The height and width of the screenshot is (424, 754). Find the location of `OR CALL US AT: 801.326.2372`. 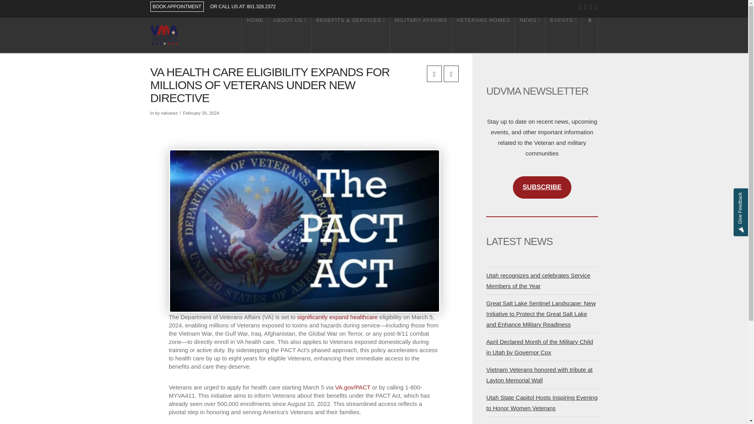

OR CALL US AT: 801.326.2372 is located at coordinates (243, 6).